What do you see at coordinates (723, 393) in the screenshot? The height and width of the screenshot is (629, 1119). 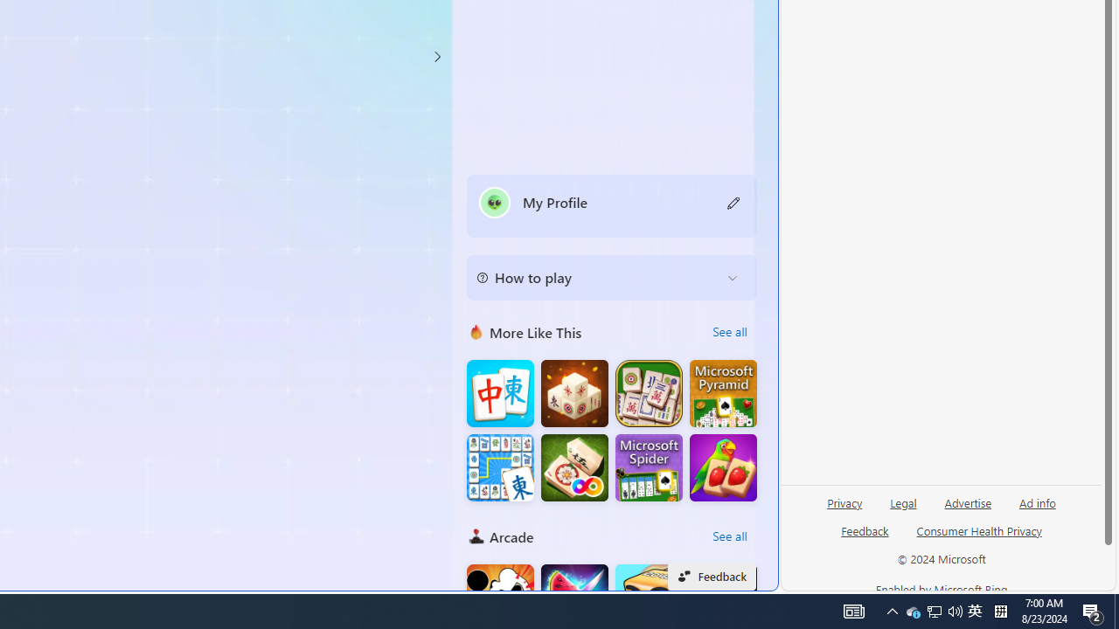 I see `Microsoft Pyramid Solitaire` at bounding box center [723, 393].